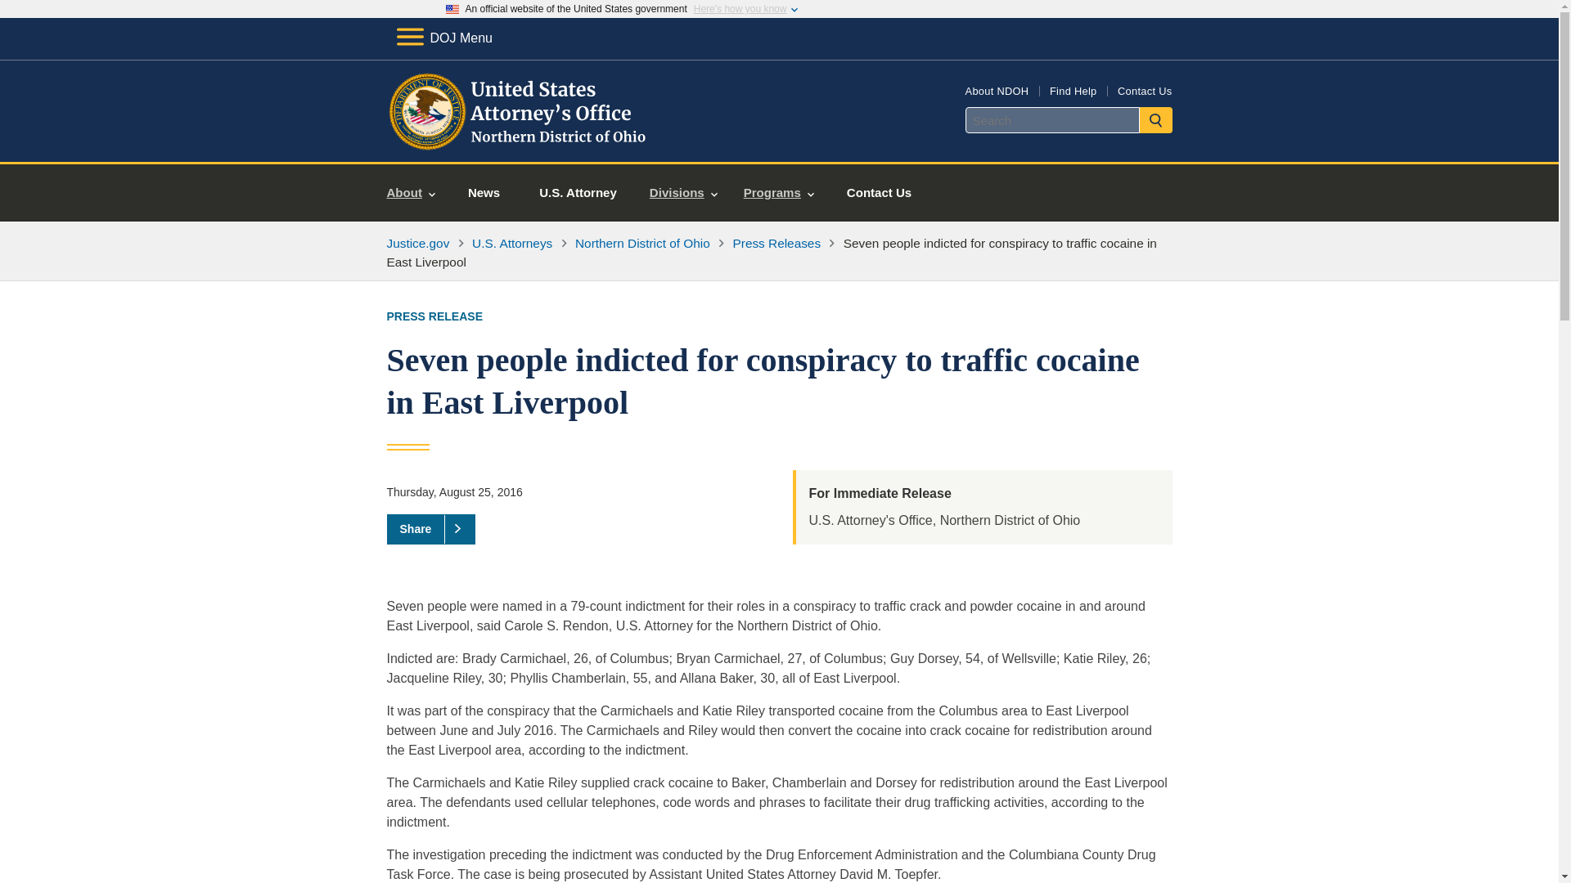 Image resolution: width=1571 pixels, height=883 pixels. I want to click on Here's how you know, so click(740, 9).